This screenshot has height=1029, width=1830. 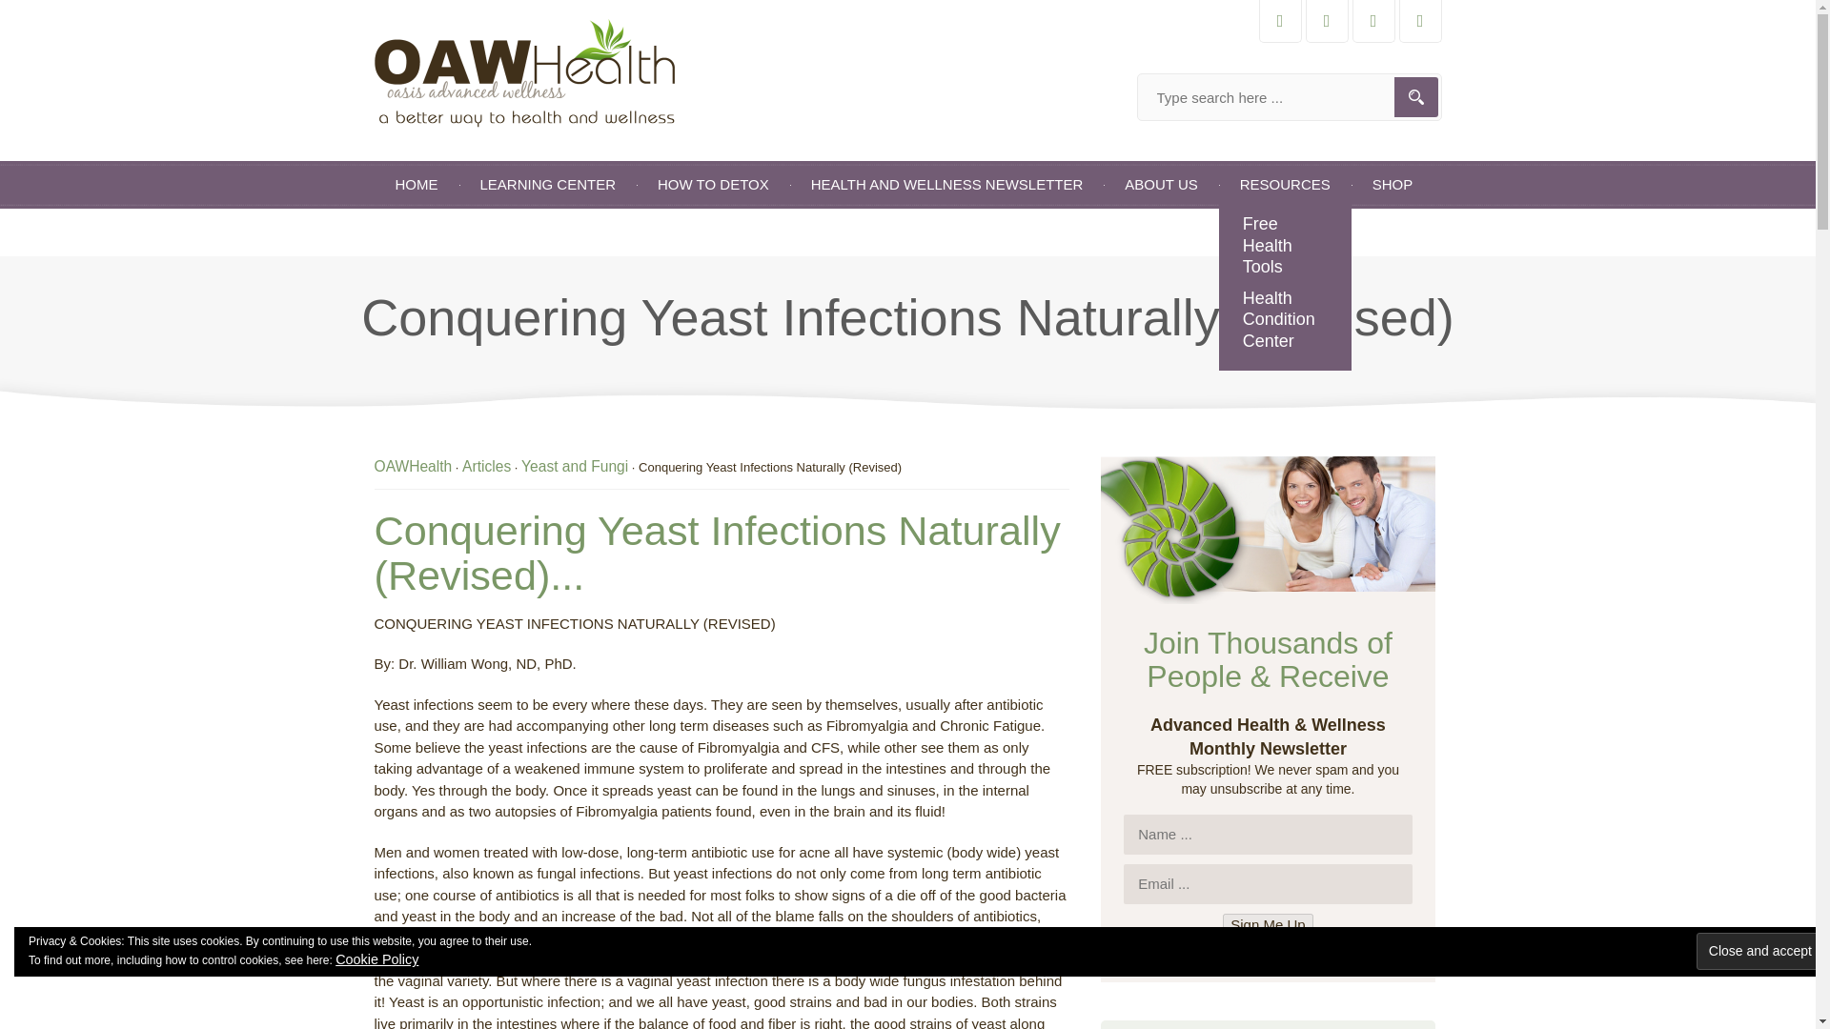 I want to click on RESOURCES, so click(x=1285, y=185).